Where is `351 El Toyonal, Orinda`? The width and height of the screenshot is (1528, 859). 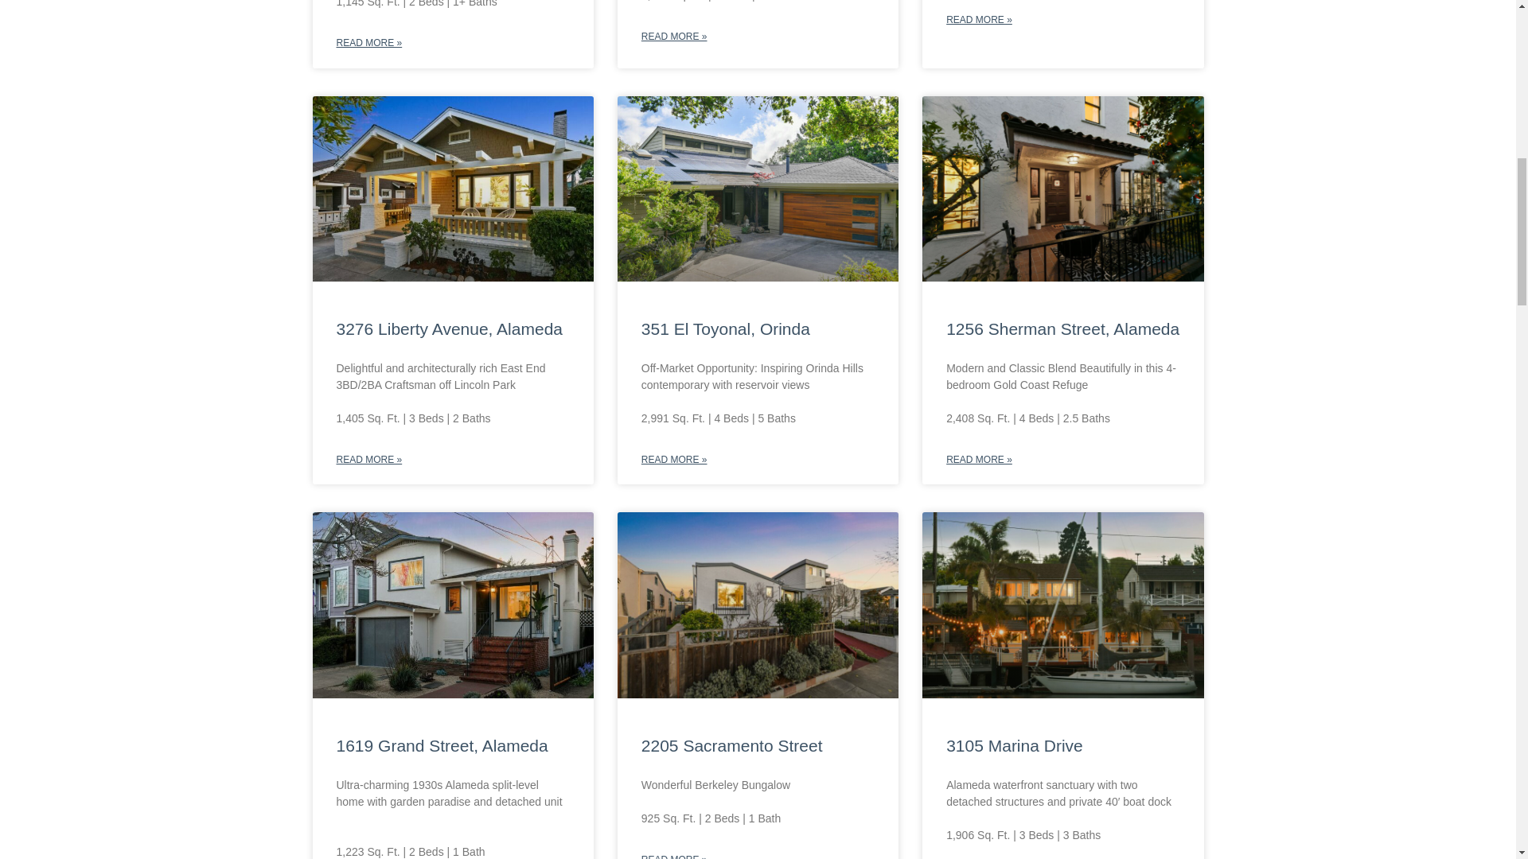
351 El Toyonal, Orinda is located at coordinates (726, 328).